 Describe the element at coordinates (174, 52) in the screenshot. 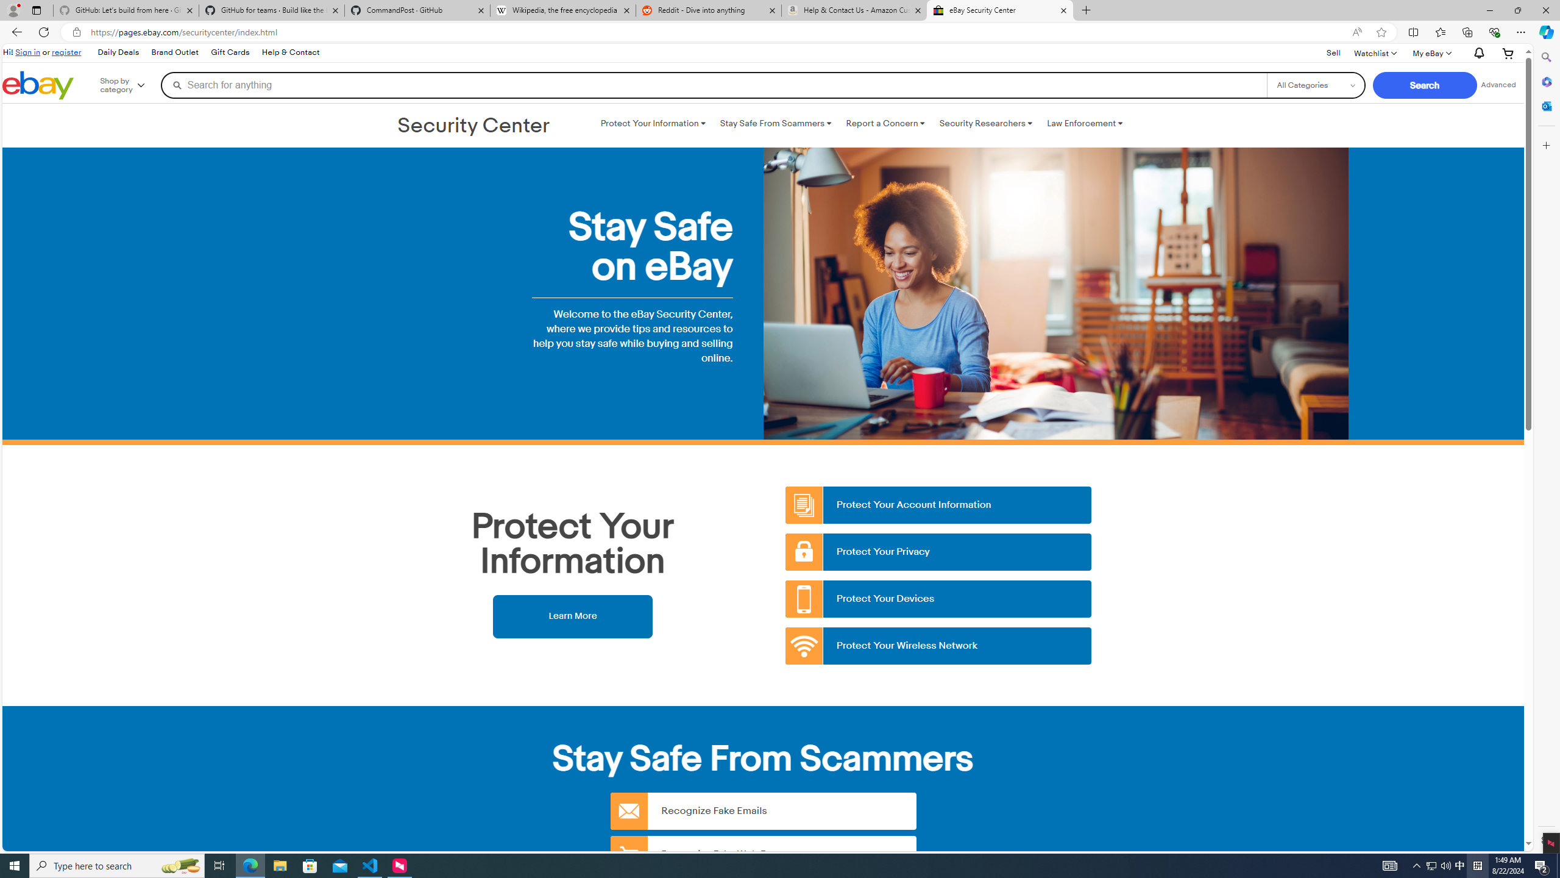

I see `Brand Outlet` at that location.